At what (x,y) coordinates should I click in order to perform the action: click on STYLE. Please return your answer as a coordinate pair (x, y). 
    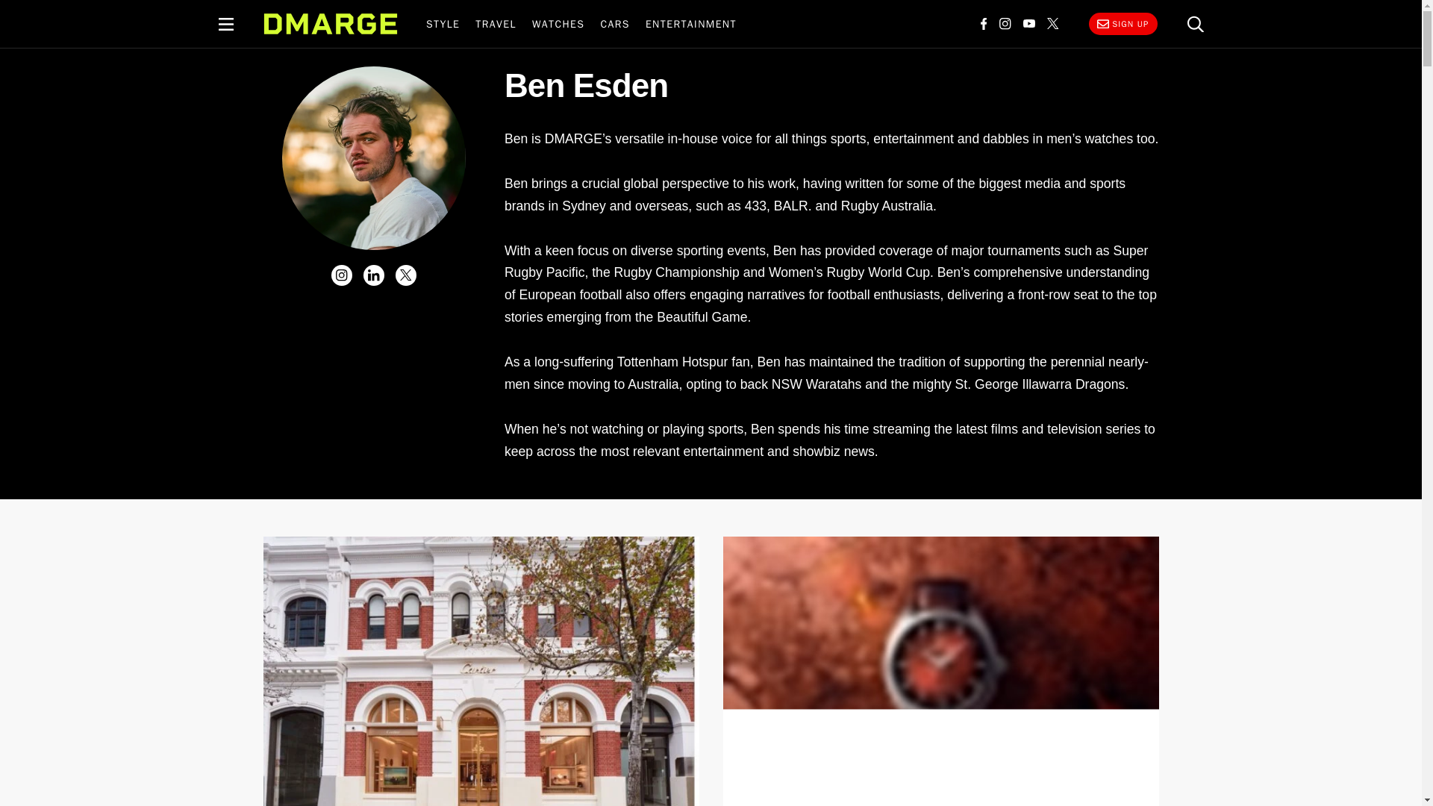
    Looking at the image, I should click on (442, 24).